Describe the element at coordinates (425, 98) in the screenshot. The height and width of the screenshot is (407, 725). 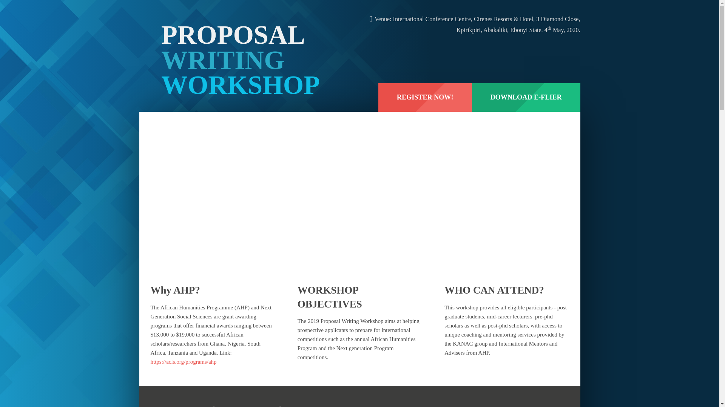
I see `REGISTER NOW!` at that location.